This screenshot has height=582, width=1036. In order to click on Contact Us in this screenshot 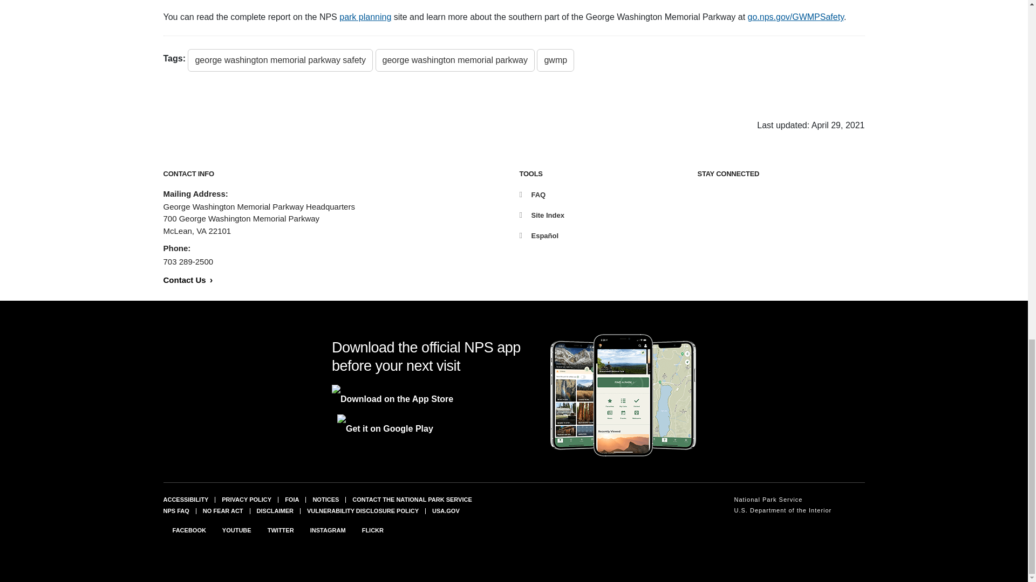, I will do `click(187, 280)`.